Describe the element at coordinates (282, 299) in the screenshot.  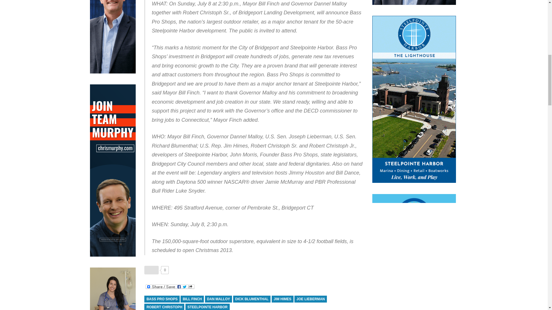
I see `JIM HIMES` at that location.